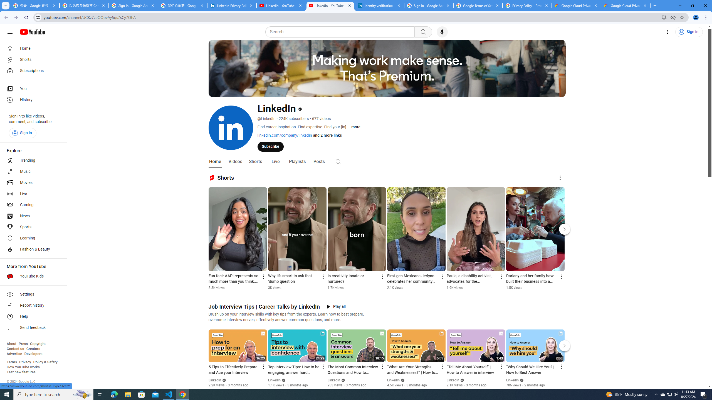 Image resolution: width=712 pixels, height=400 pixels. What do you see at coordinates (32, 249) in the screenshot?
I see `Fashion & Beauty` at bounding box center [32, 249].